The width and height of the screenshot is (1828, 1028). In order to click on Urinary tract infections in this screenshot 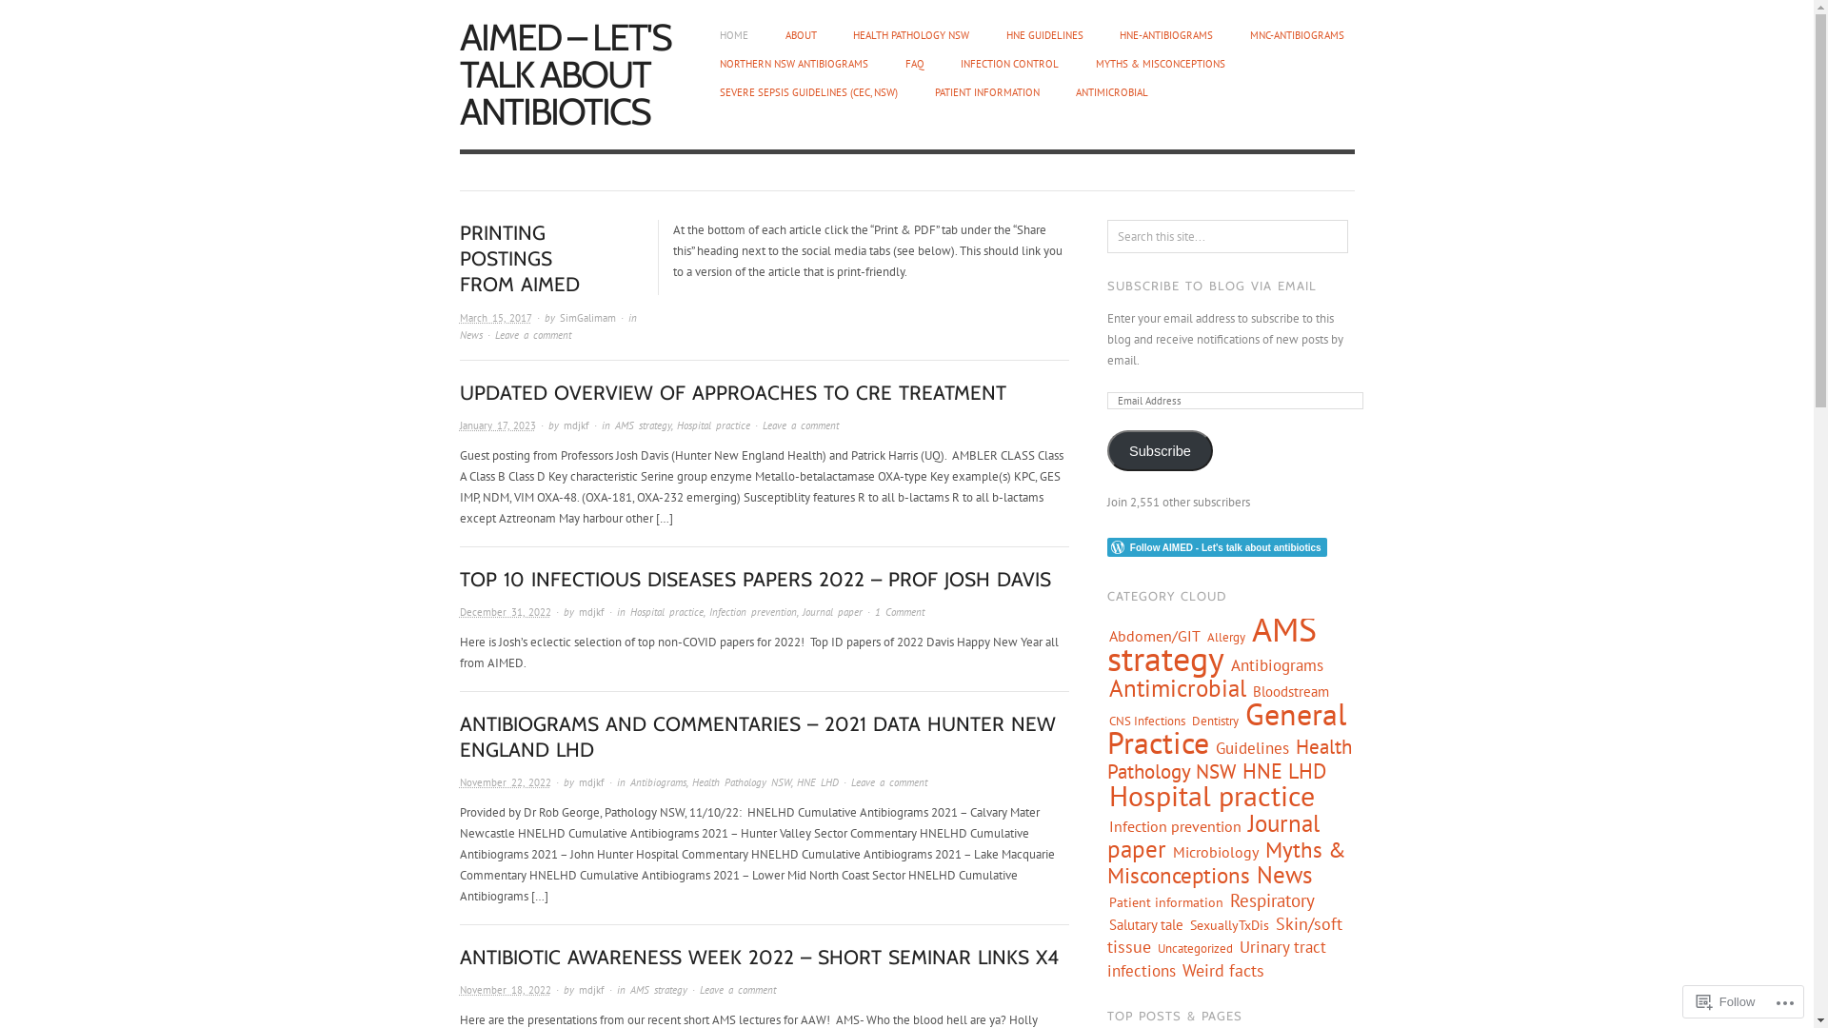, I will do `click(1216, 959)`.